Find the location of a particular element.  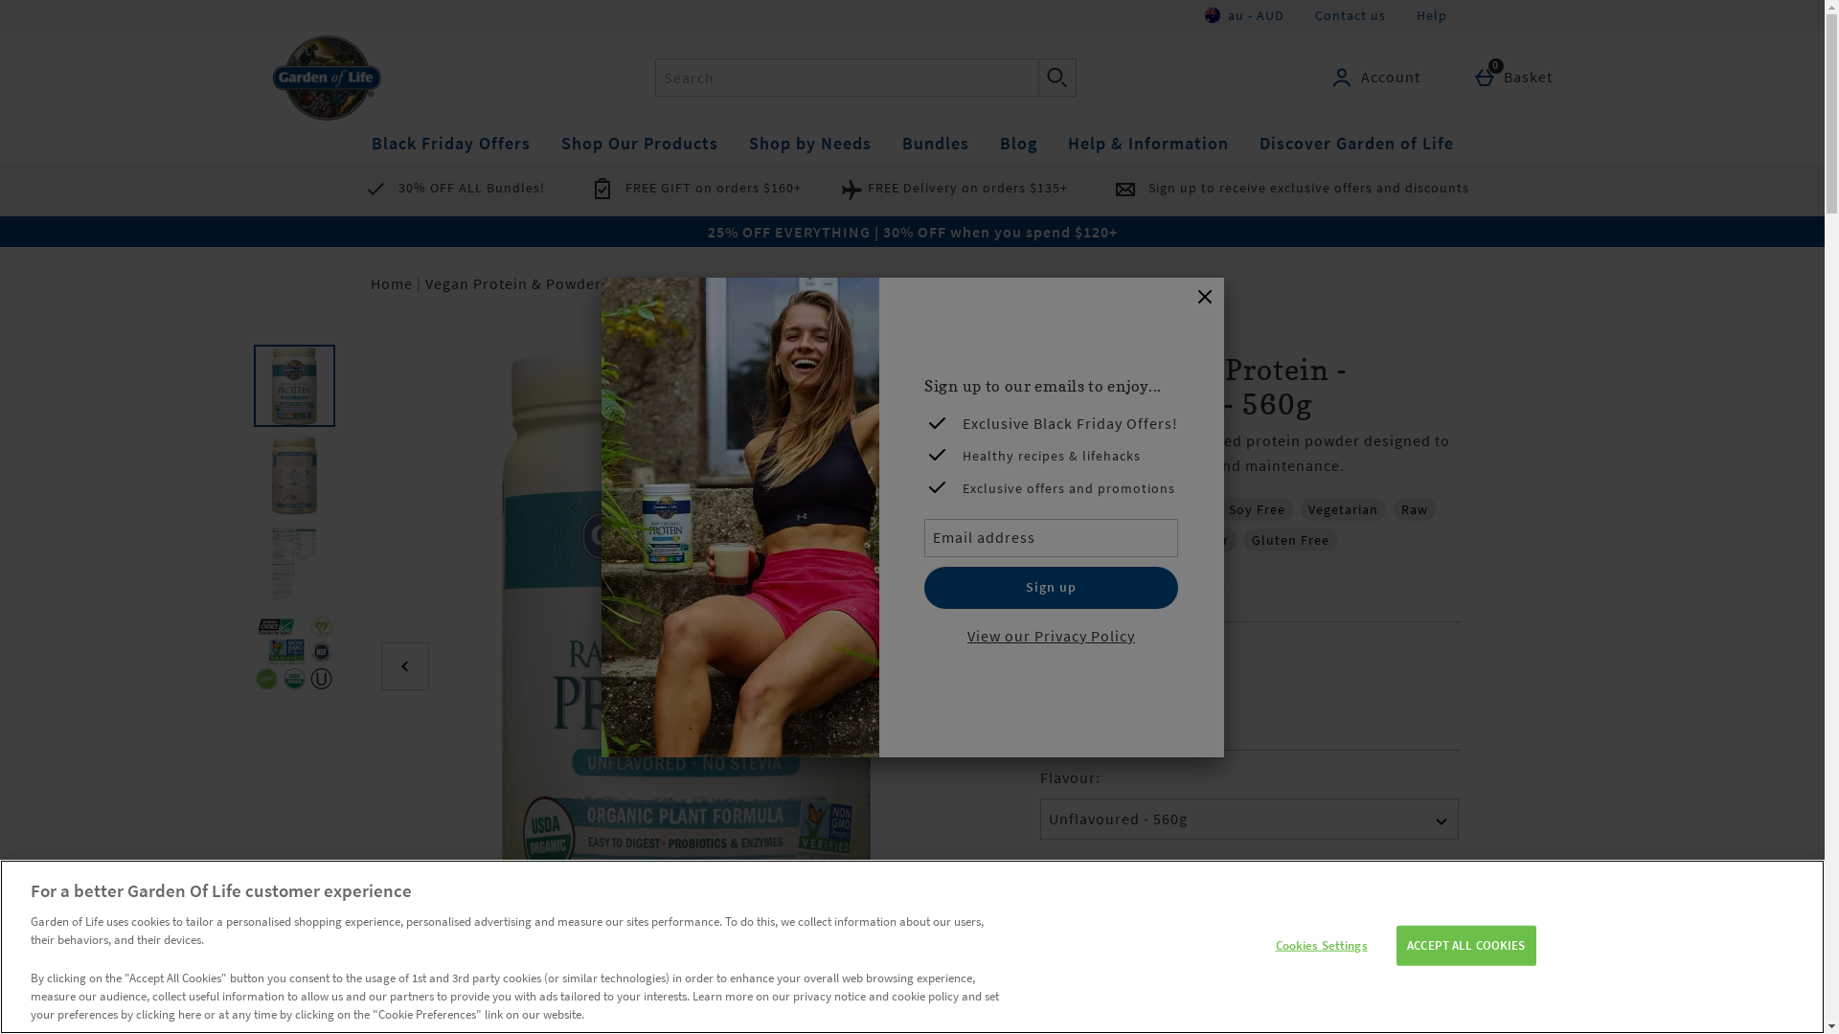

Sign up is located at coordinates (1051, 588).